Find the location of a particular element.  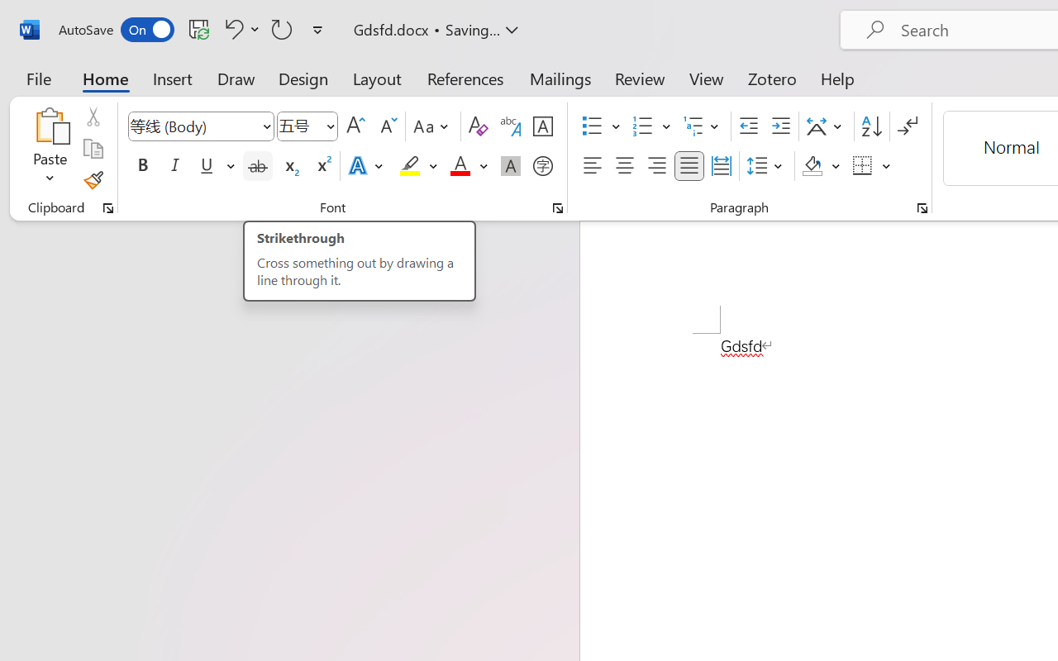

Character Border is located at coordinates (542, 126).